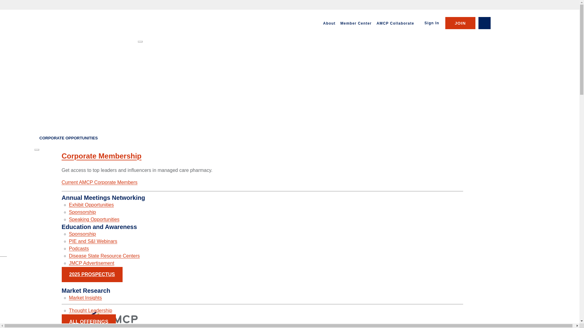 This screenshot has height=328, width=584. Describe the element at coordinates (329, 23) in the screenshot. I see `About` at that location.